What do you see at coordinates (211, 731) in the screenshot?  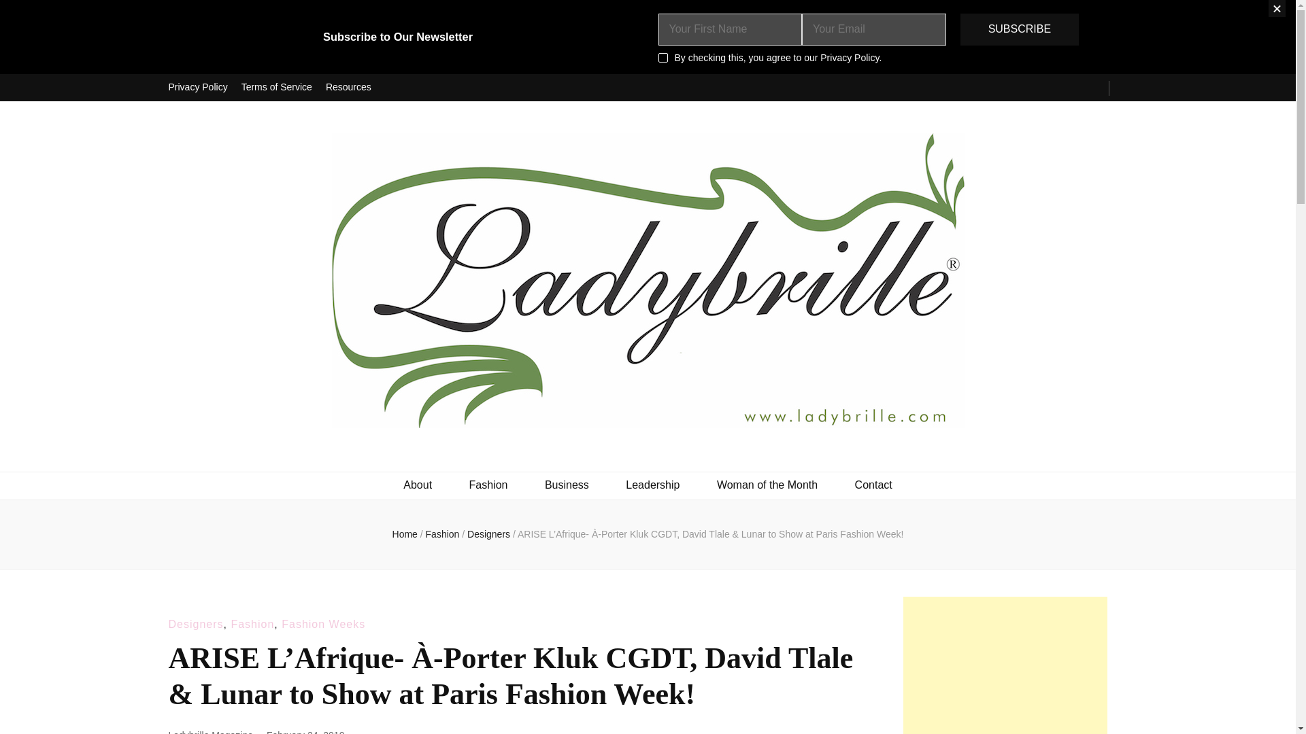 I see `Ladybrille Magazine` at bounding box center [211, 731].